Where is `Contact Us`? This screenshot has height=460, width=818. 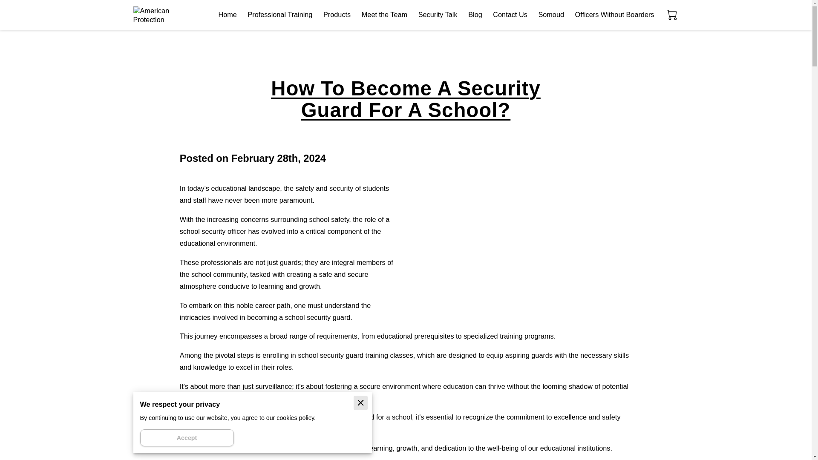 Contact Us is located at coordinates (510, 15).